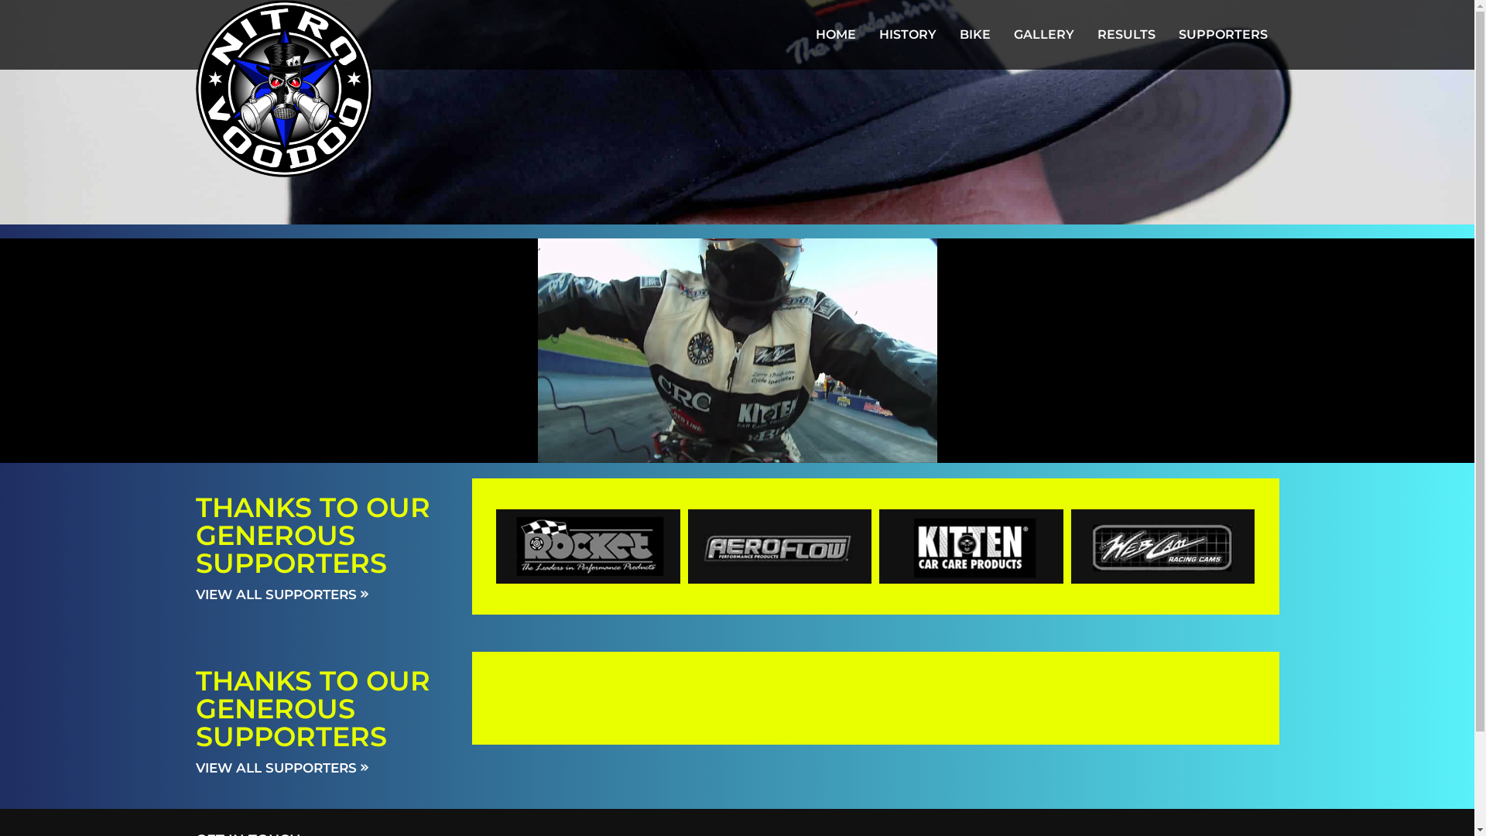 This screenshot has width=1486, height=836. What do you see at coordinates (1043, 35) in the screenshot?
I see `GALLERY` at bounding box center [1043, 35].